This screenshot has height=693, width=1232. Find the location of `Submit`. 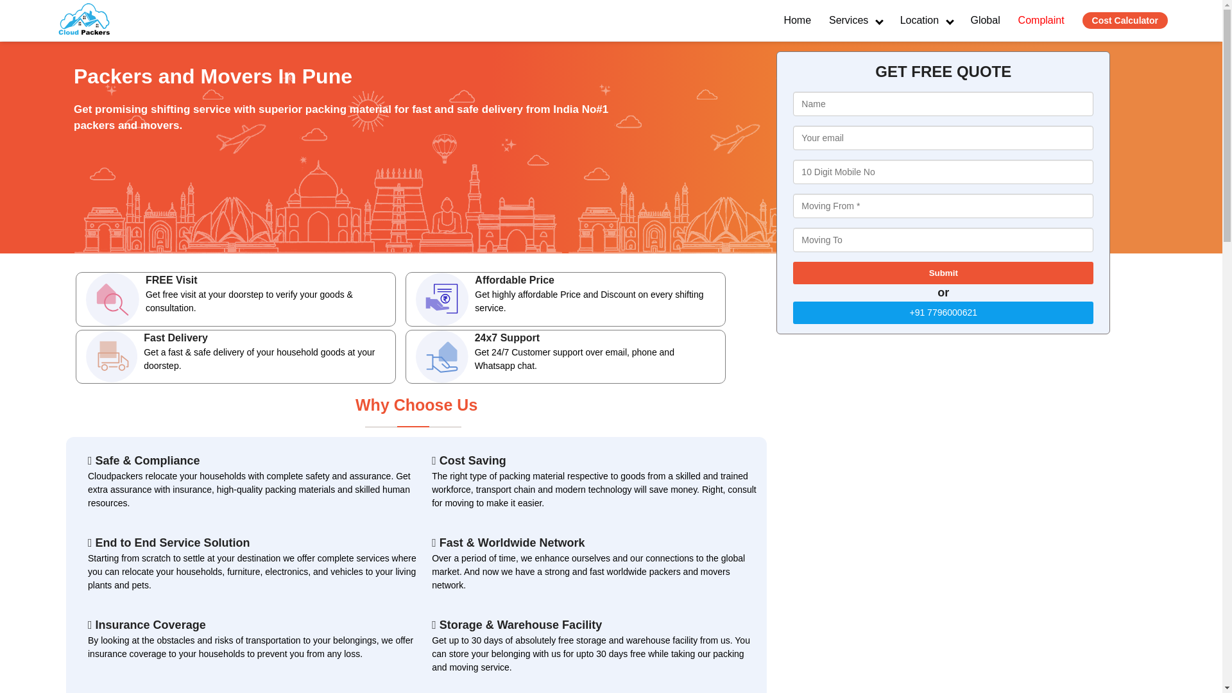

Submit is located at coordinates (943, 273).